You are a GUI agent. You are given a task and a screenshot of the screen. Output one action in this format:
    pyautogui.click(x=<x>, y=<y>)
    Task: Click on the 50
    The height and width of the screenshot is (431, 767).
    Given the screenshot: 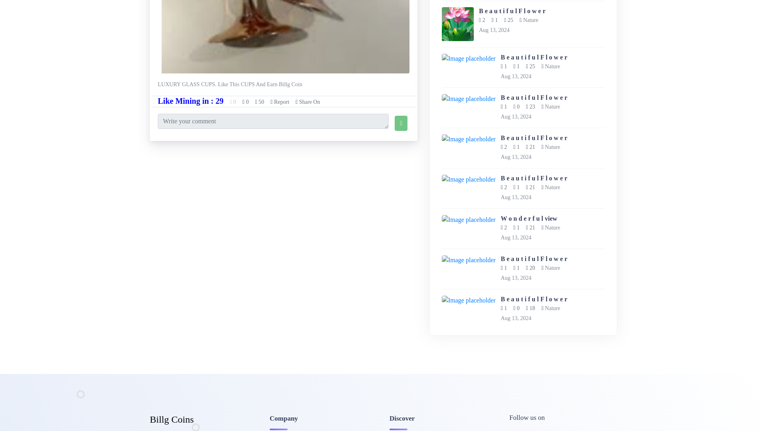 What is the action you would take?
    pyautogui.click(x=260, y=102)
    